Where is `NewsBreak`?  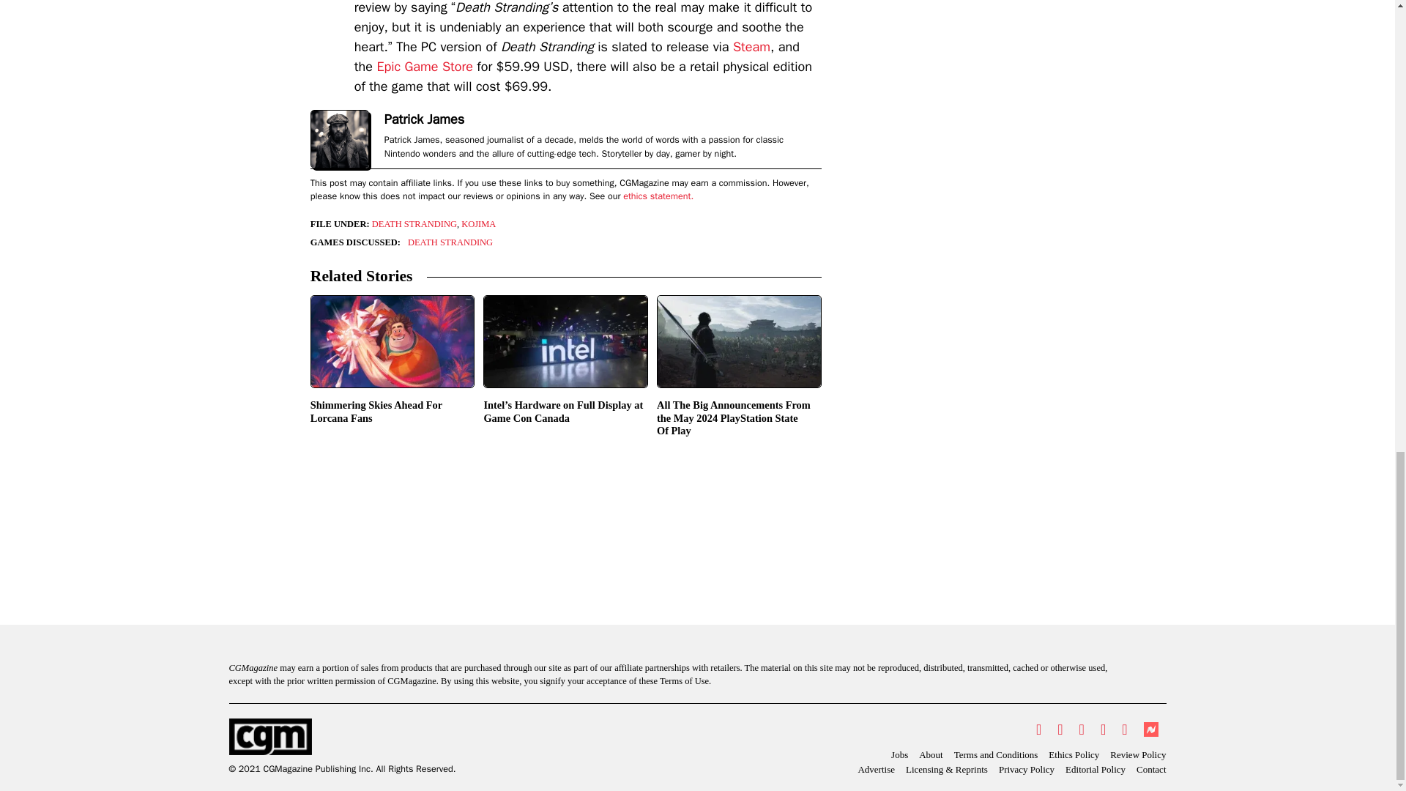
NewsBreak is located at coordinates (1150, 729).